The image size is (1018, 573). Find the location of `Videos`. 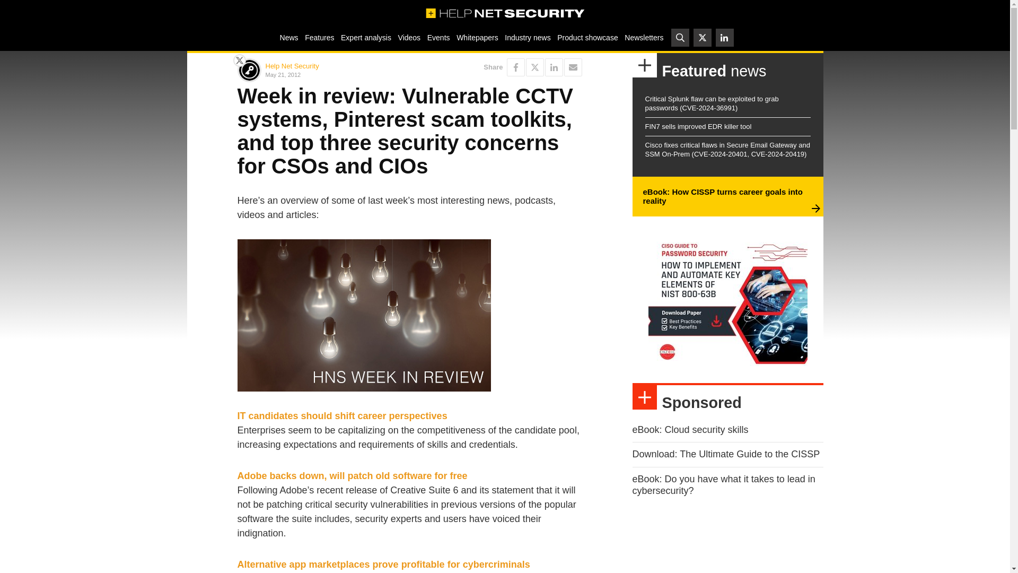

Videos is located at coordinates (409, 37).